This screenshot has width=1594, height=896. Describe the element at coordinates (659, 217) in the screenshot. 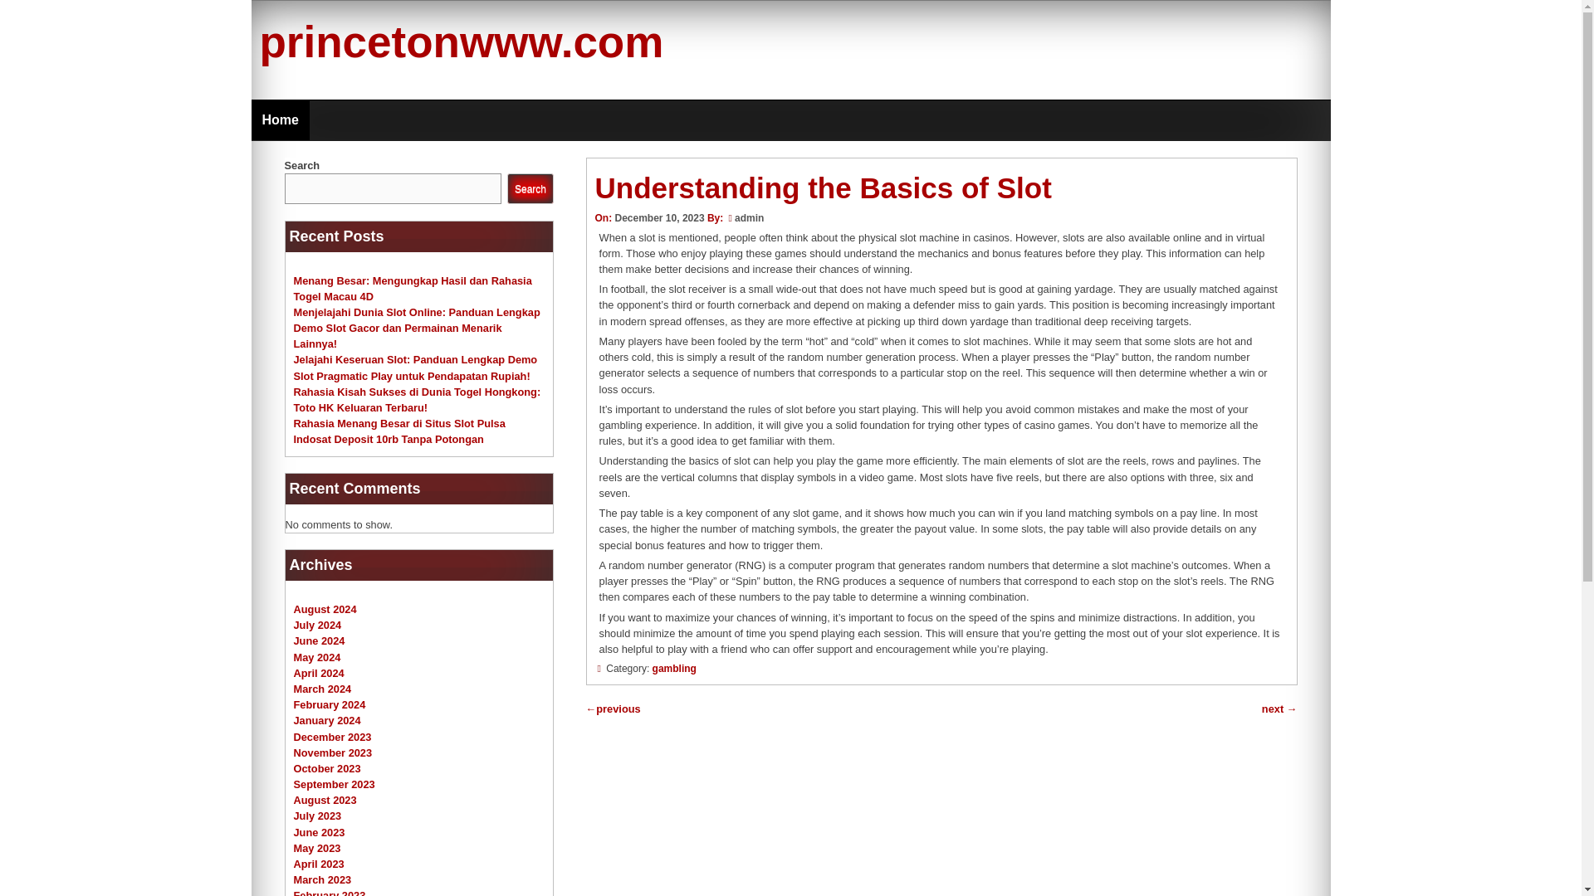

I see `December 10, 2023` at that location.